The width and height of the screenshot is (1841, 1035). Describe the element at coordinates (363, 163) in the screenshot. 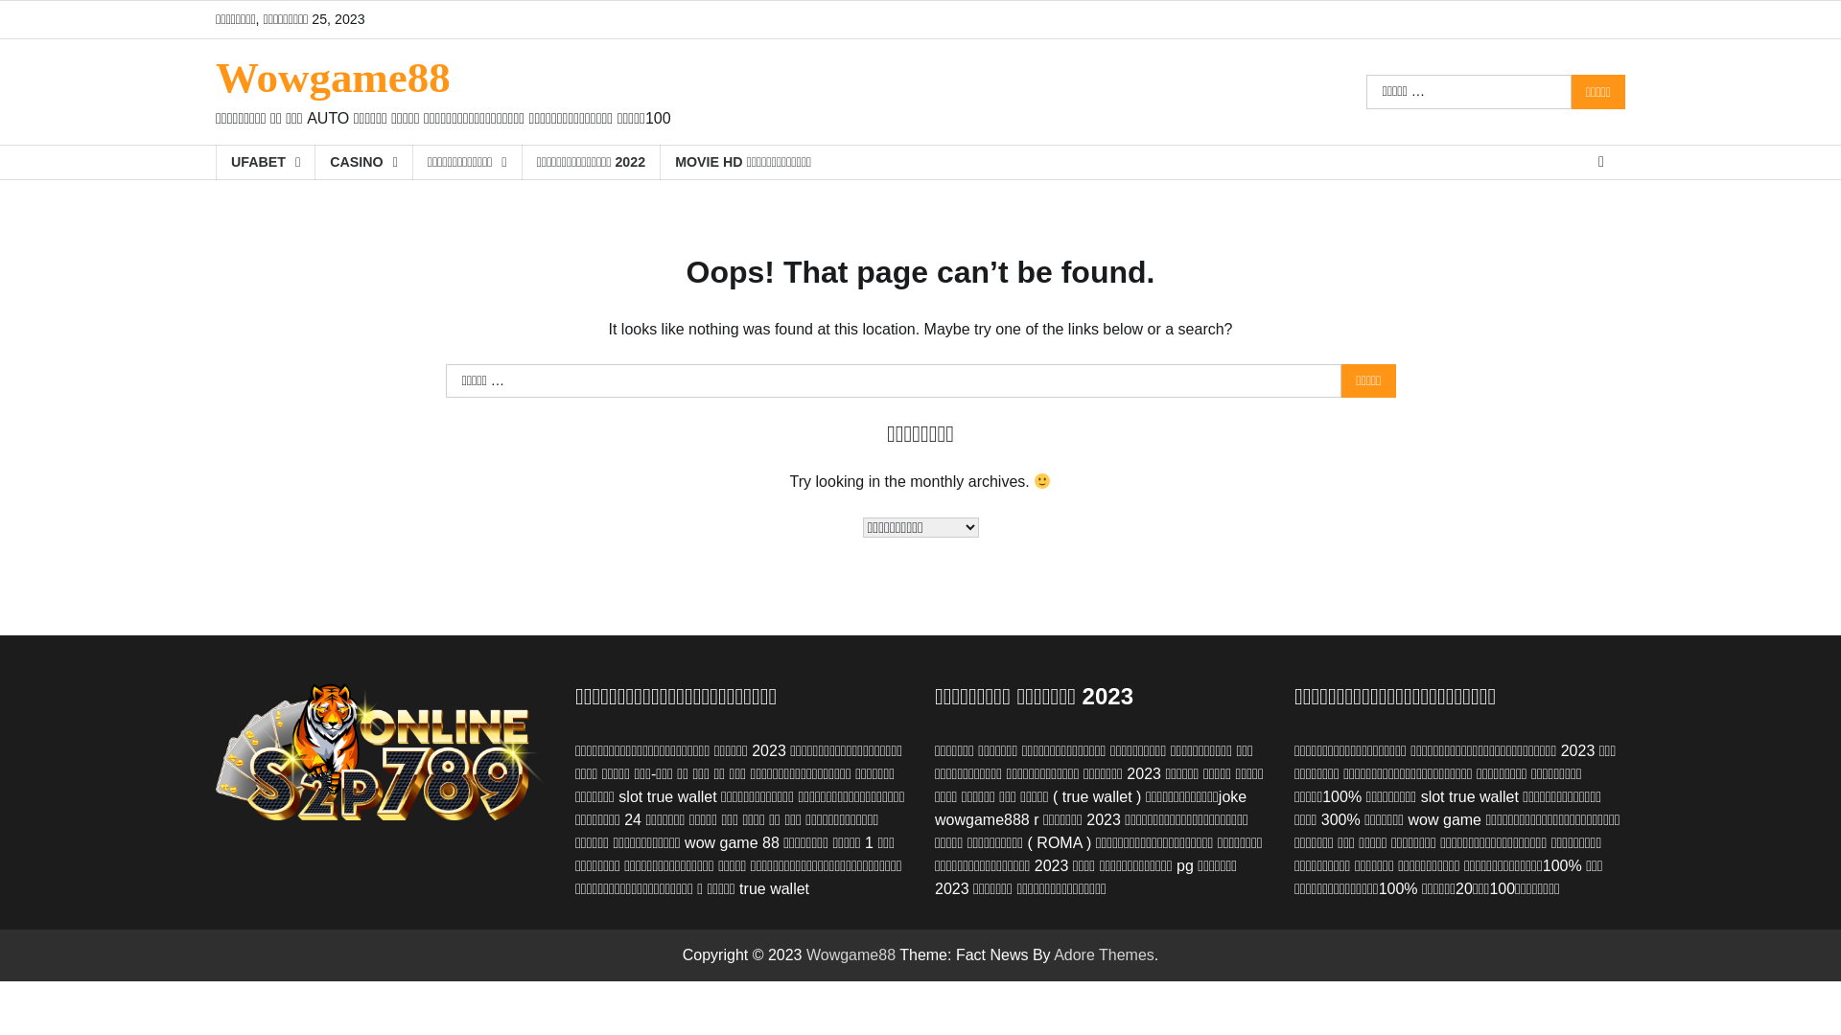

I see `CASINO` at that location.